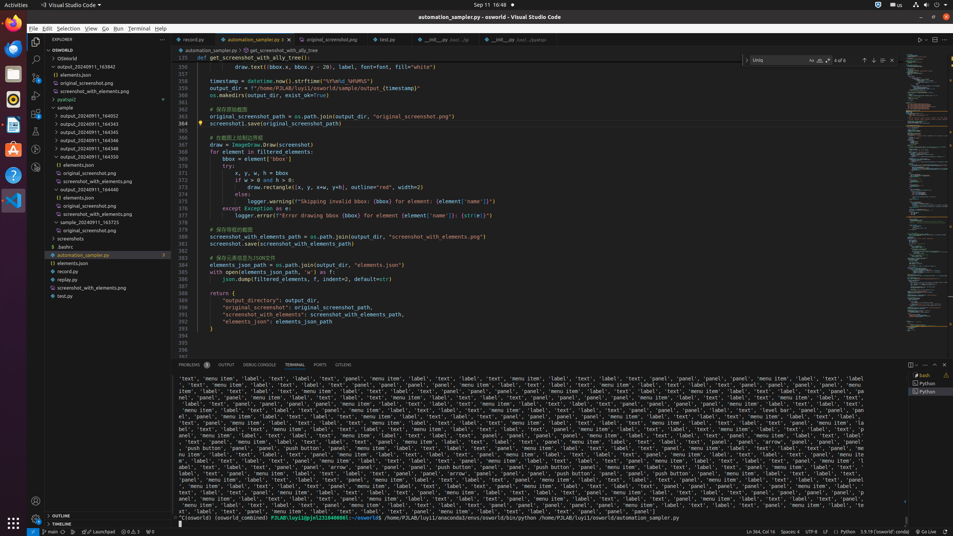 The width and height of the screenshot is (953, 536). Describe the element at coordinates (91, 28) in the screenshot. I see `View` at that location.